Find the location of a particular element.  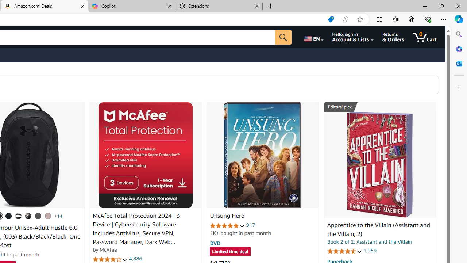

+14 is located at coordinates (58, 216).